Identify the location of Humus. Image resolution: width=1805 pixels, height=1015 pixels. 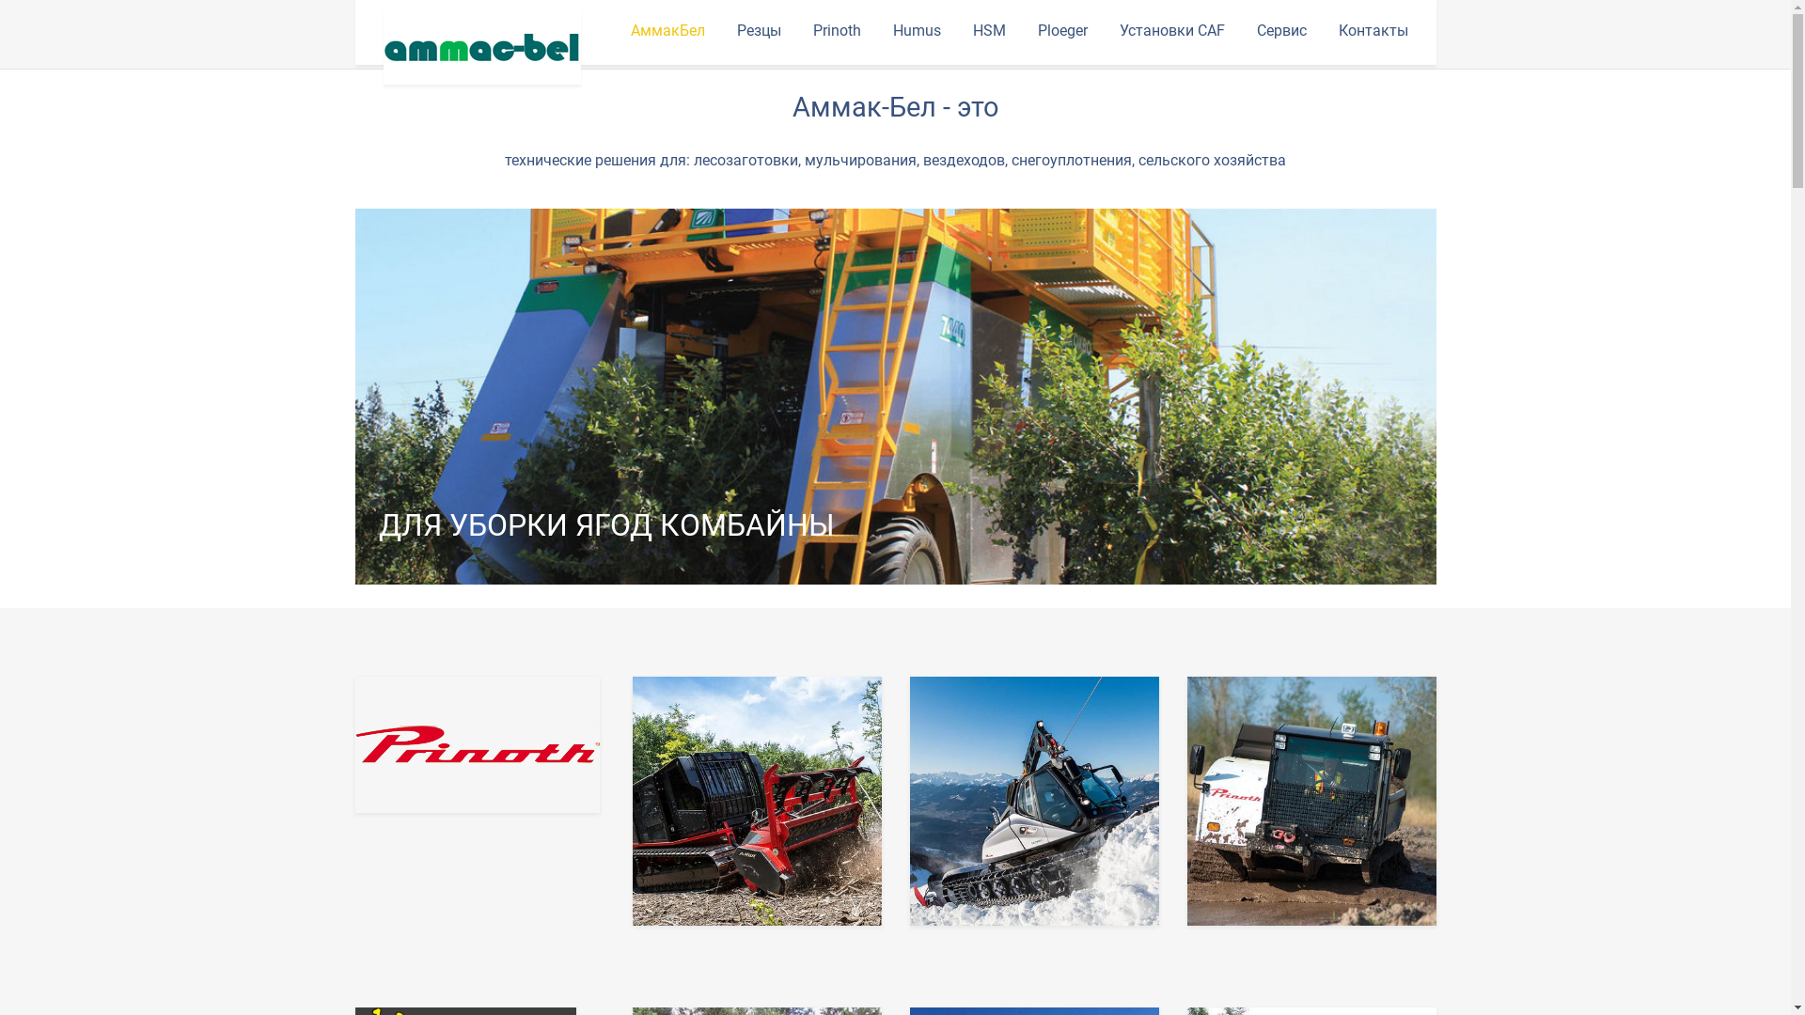
(918, 32).